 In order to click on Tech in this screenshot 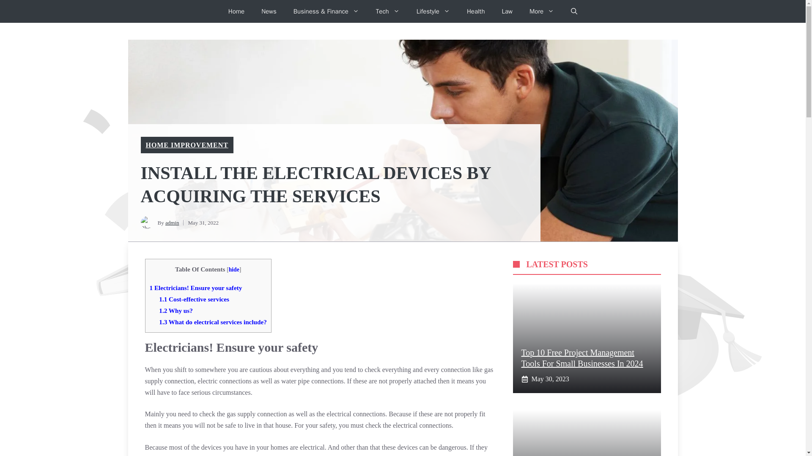, I will do `click(388, 11)`.